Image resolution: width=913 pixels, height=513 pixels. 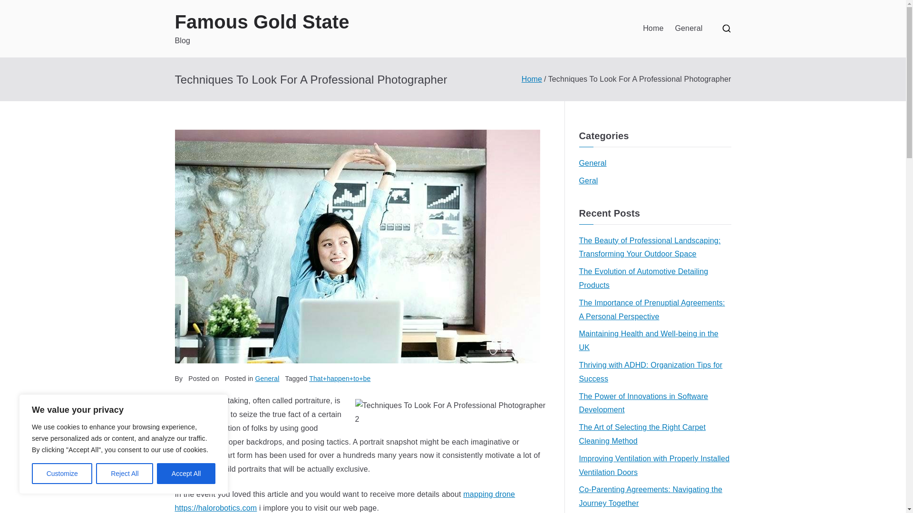 I want to click on Home, so click(x=532, y=79).